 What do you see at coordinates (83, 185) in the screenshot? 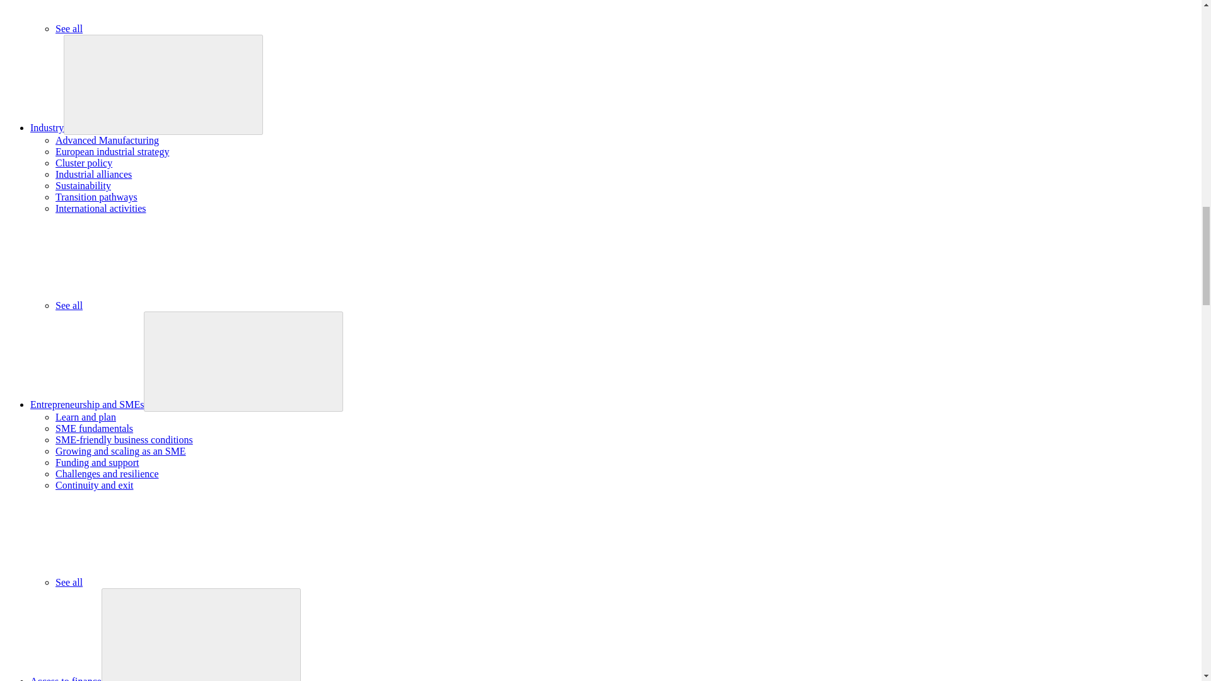
I see `Sustainability` at bounding box center [83, 185].